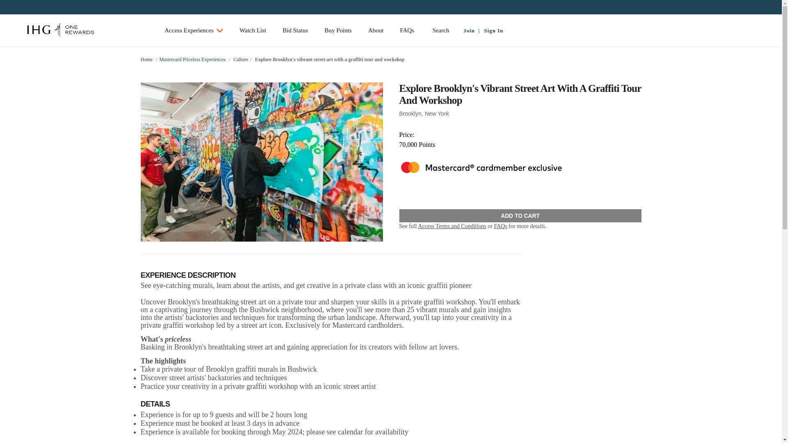 This screenshot has width=788, height=443. Describe the element at coordinates (520, 216) in the screenshot. I see `ADD TO CART` at that location.